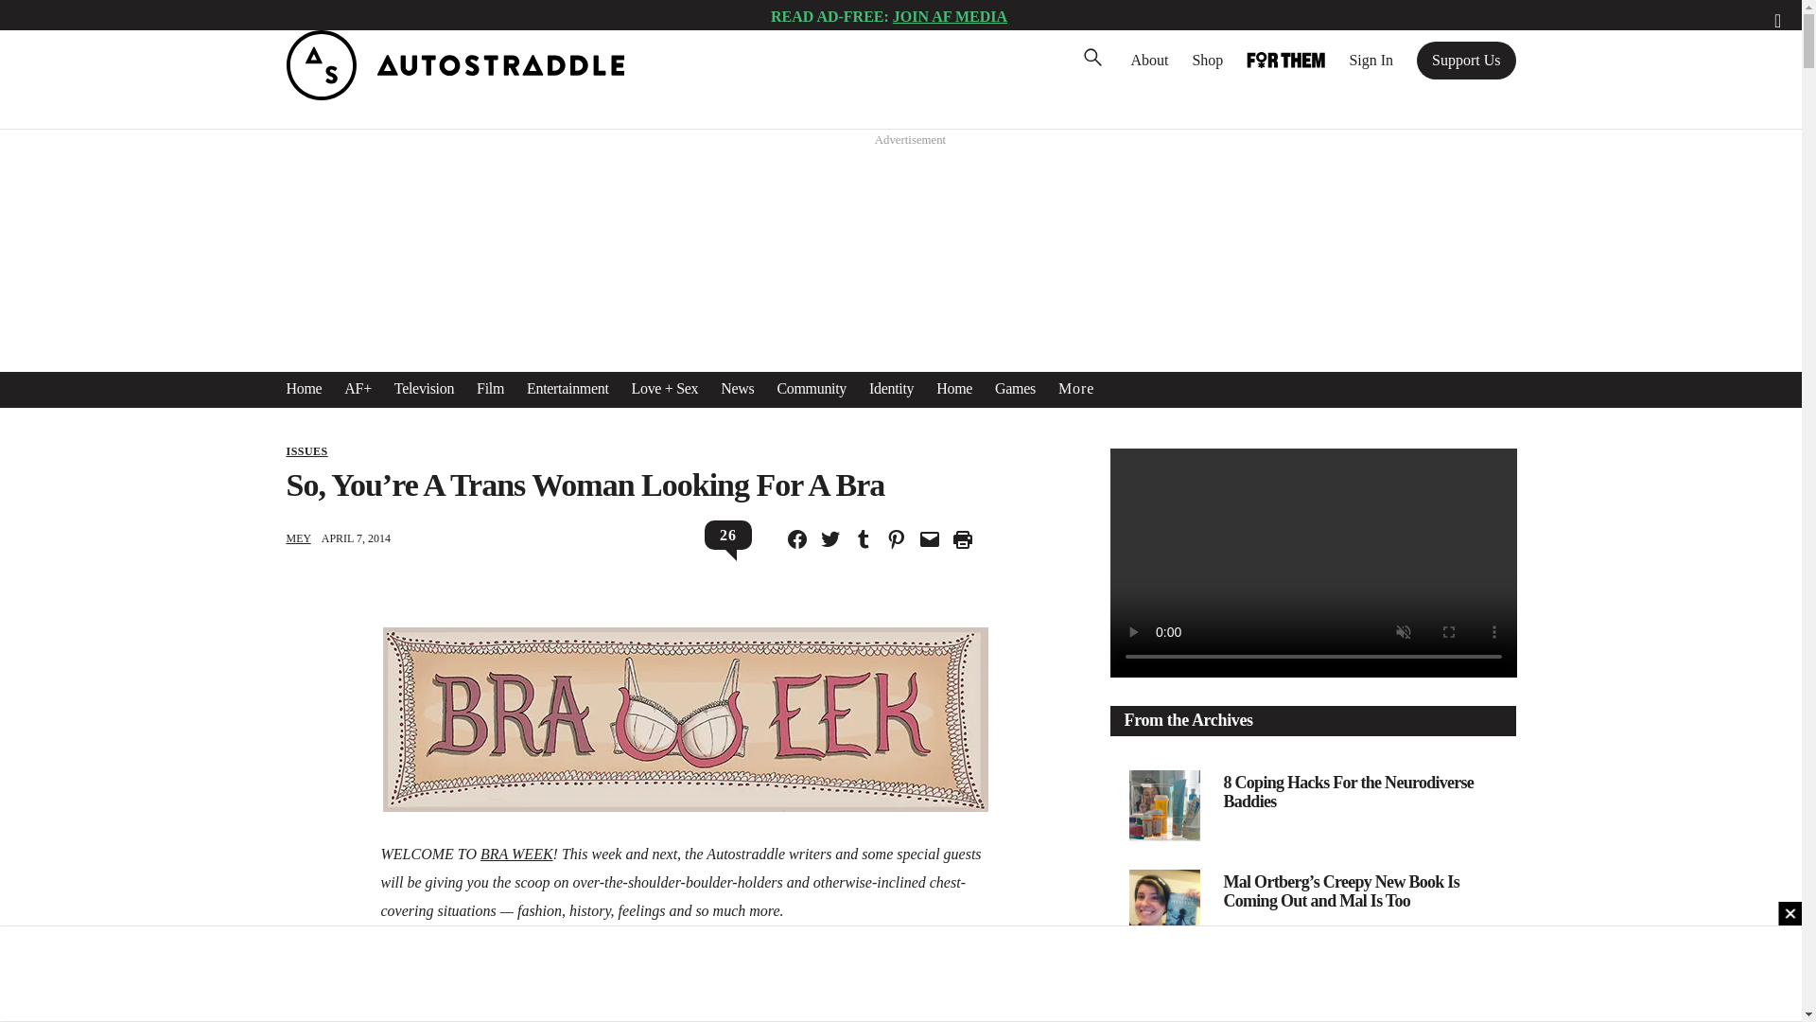 The height and width of the screenshot is (1022, 1816). Describe the element at coordinates (454, 95) in the screenshot. I see `Autostraddle` at that location.